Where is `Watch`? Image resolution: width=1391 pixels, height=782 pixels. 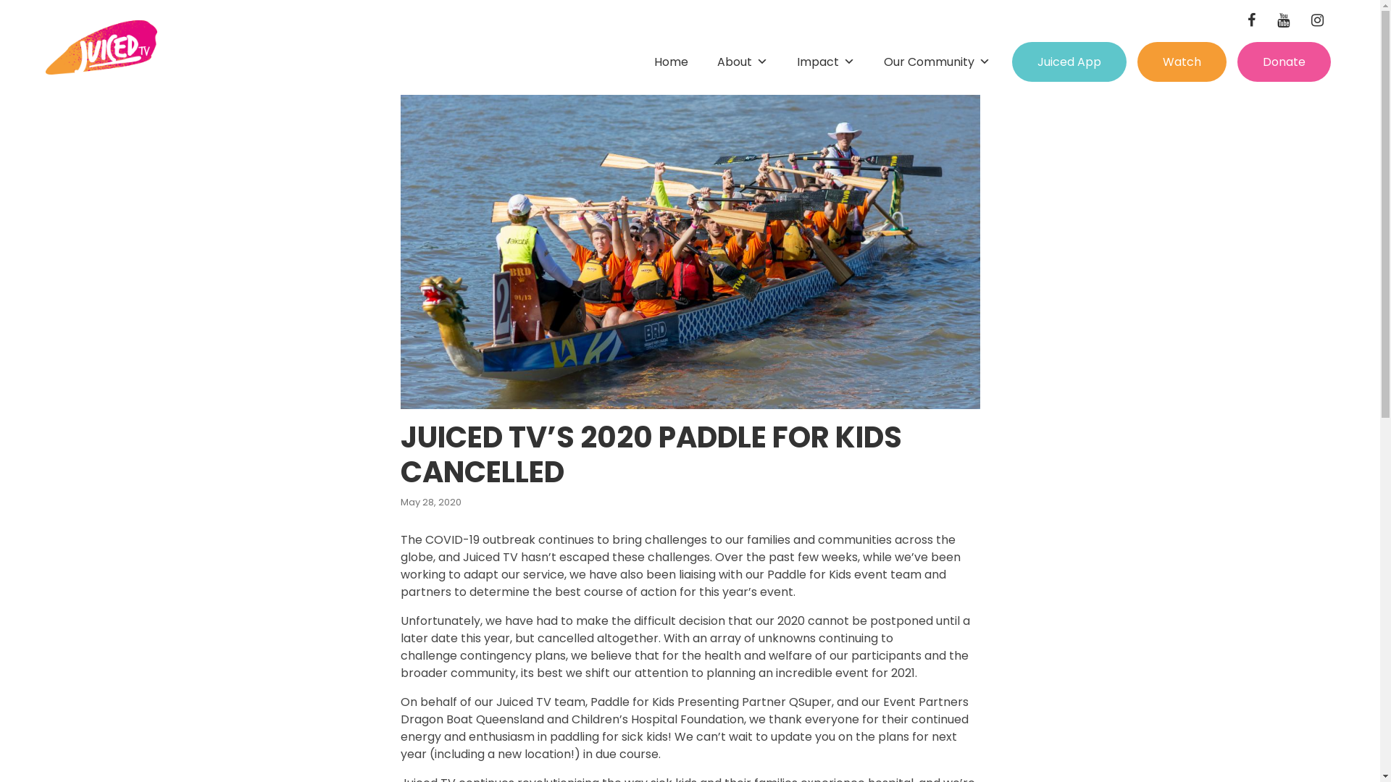
Watch is located at coordinates (1182, 62).